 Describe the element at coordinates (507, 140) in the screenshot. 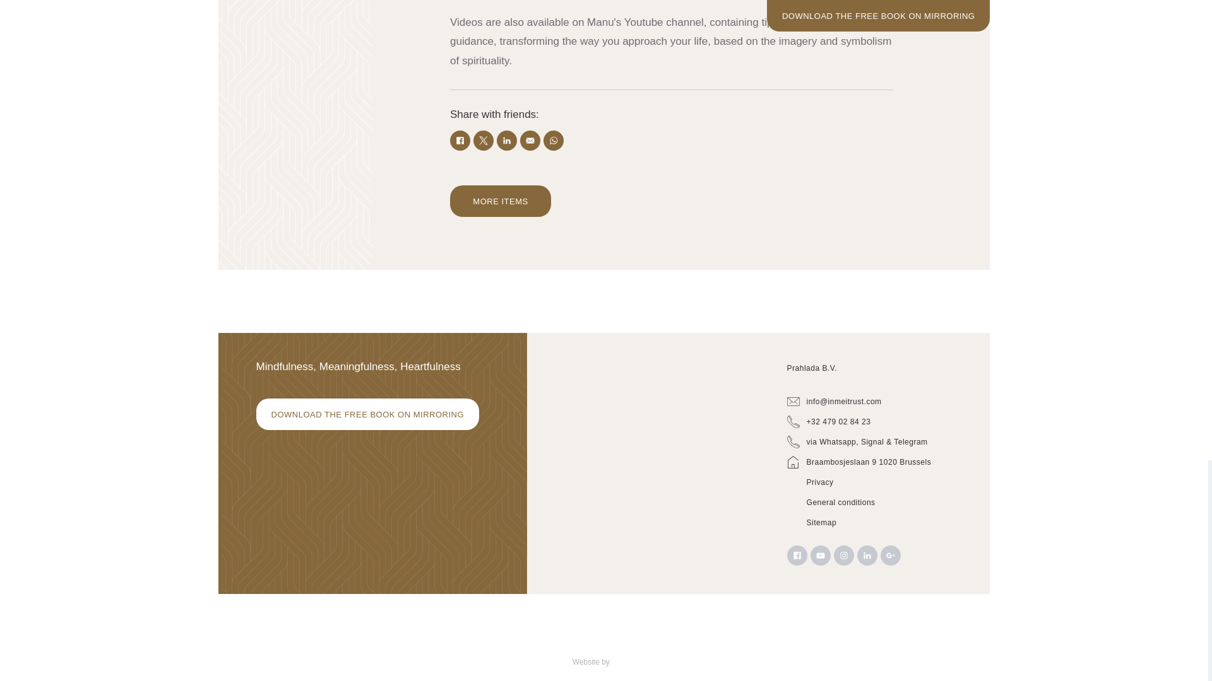

I see `Share via linkedin` at that location.